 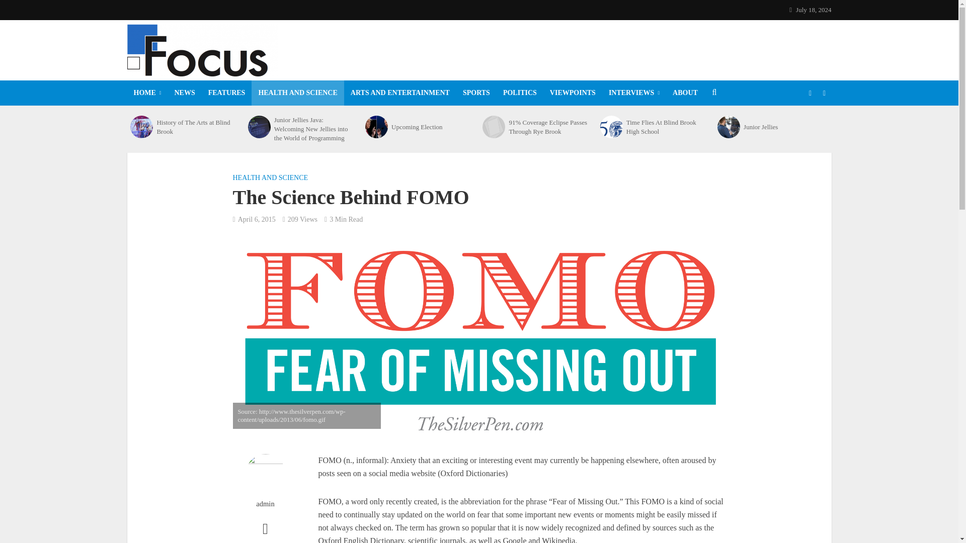 I want to click on VIEWPOINTS, so click(x=573, y=93).